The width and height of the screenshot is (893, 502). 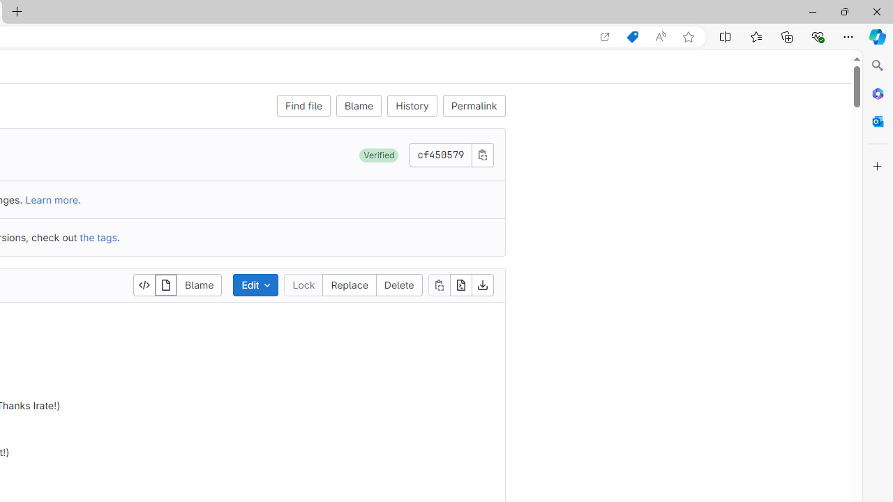 What do you see at coordinates (53, 199) in the screenshot?
I see `Learn more.` at bounding box center [53, 199].